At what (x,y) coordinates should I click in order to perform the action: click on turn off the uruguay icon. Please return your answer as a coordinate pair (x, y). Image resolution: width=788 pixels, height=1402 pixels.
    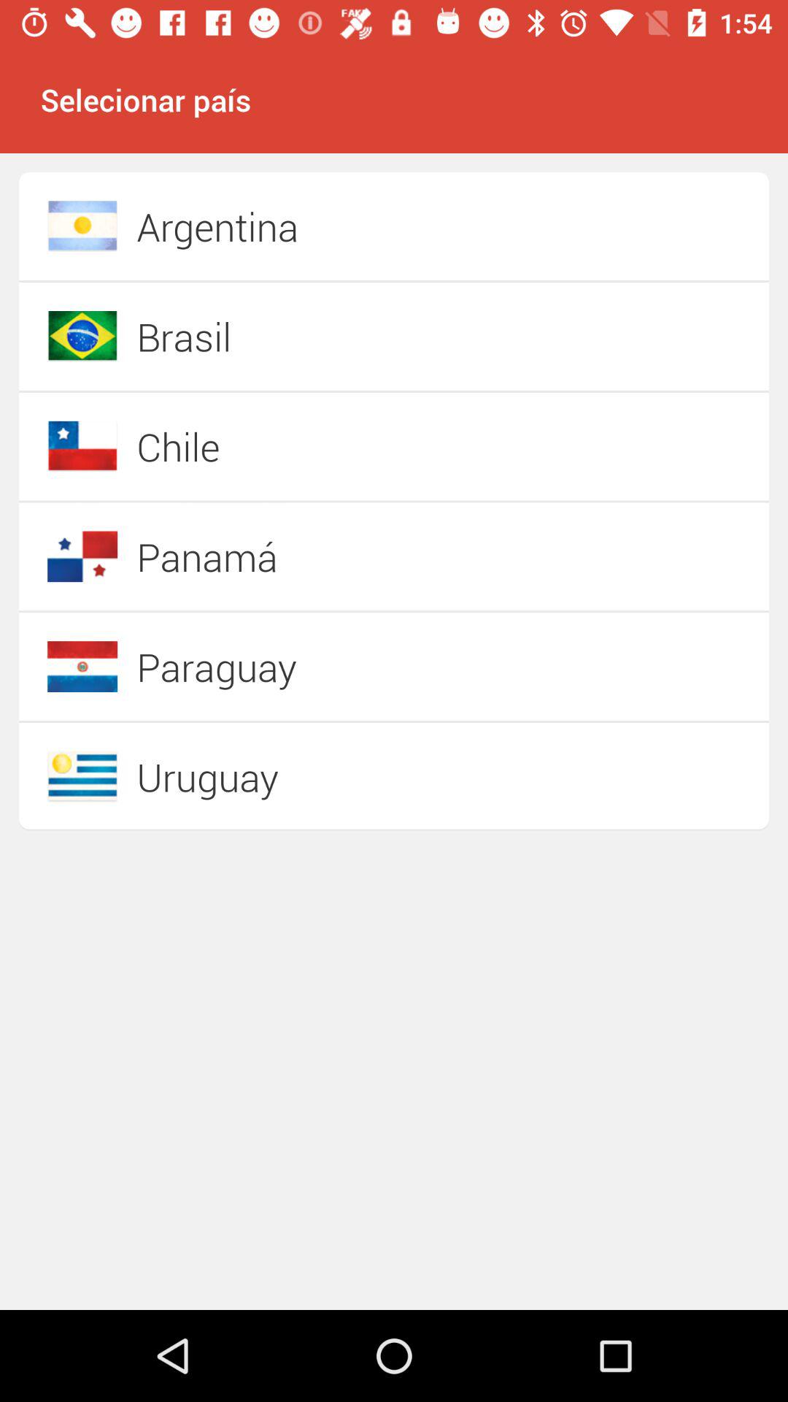
    Looking at the image, I should click on (343, 776).